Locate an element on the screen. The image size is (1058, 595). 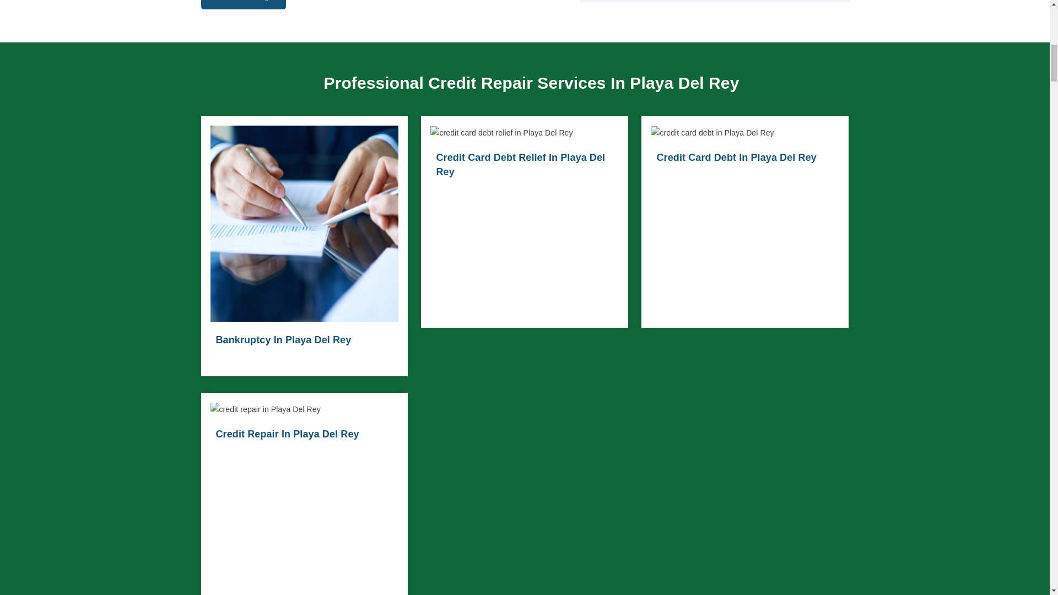
Bankruptcy In Playa Del Rey is located at coordinates (283, 339).